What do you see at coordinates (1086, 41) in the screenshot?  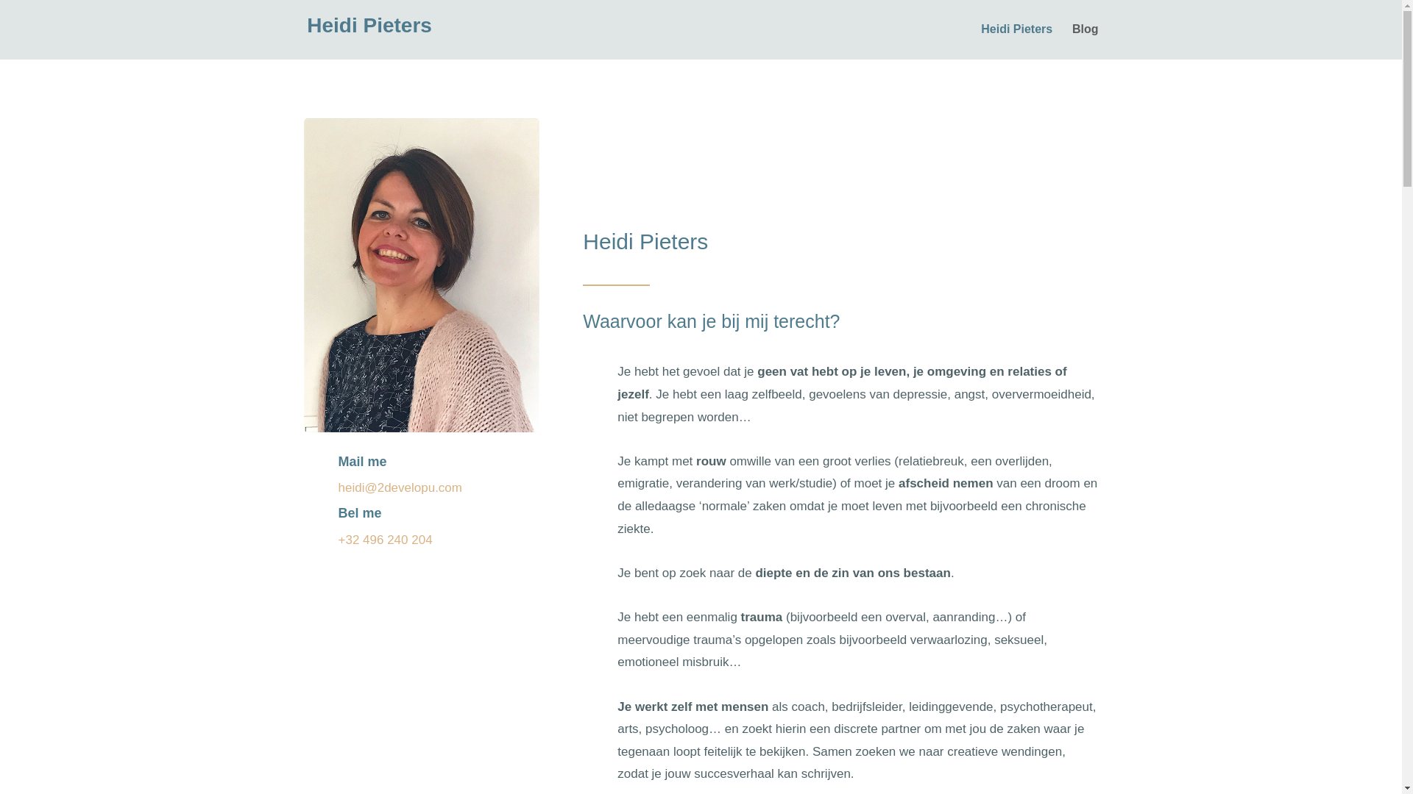 I see `Blog` at bounding box center [1086, 41].